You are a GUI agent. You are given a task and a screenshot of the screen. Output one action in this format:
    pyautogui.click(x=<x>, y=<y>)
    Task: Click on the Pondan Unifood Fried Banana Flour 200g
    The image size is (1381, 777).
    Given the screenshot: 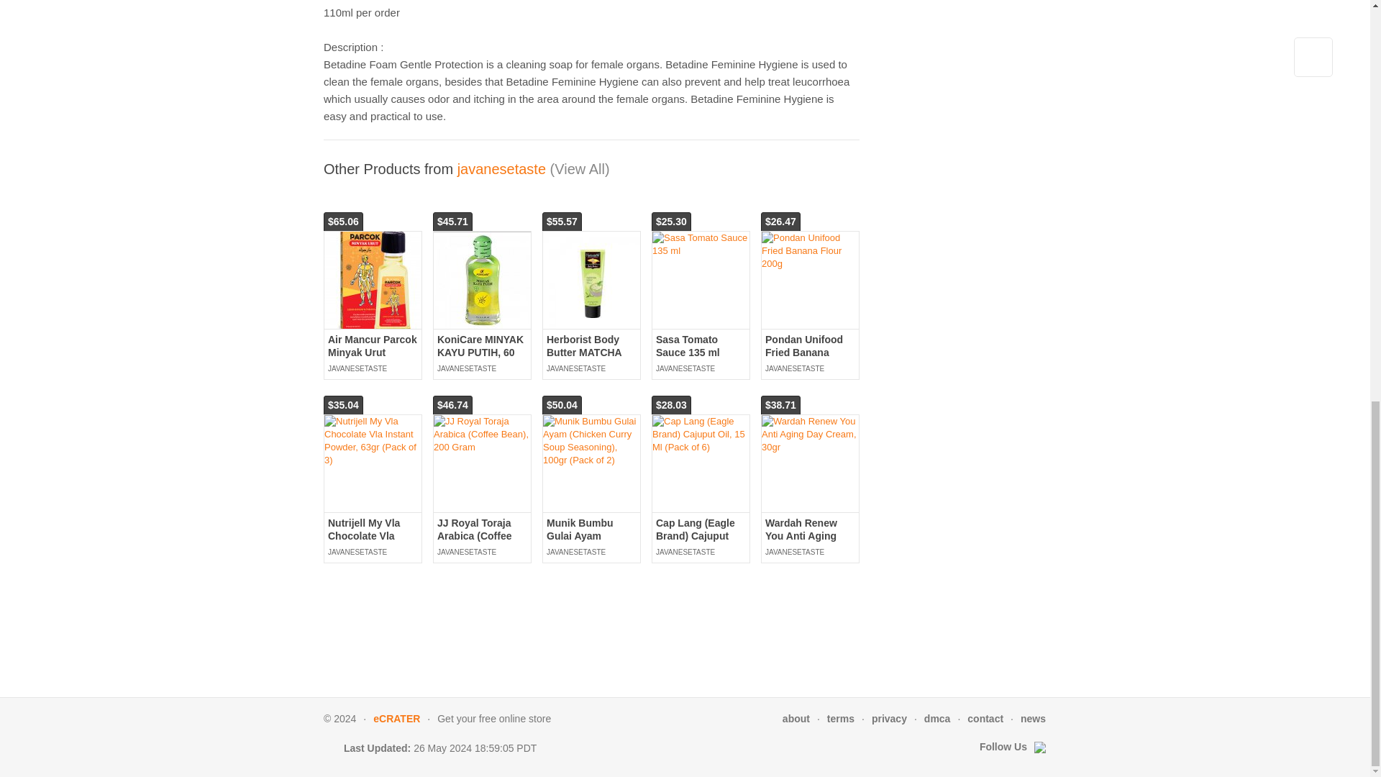 What is the action you would take?
    pyautogui.click(x=810, y=250)
    